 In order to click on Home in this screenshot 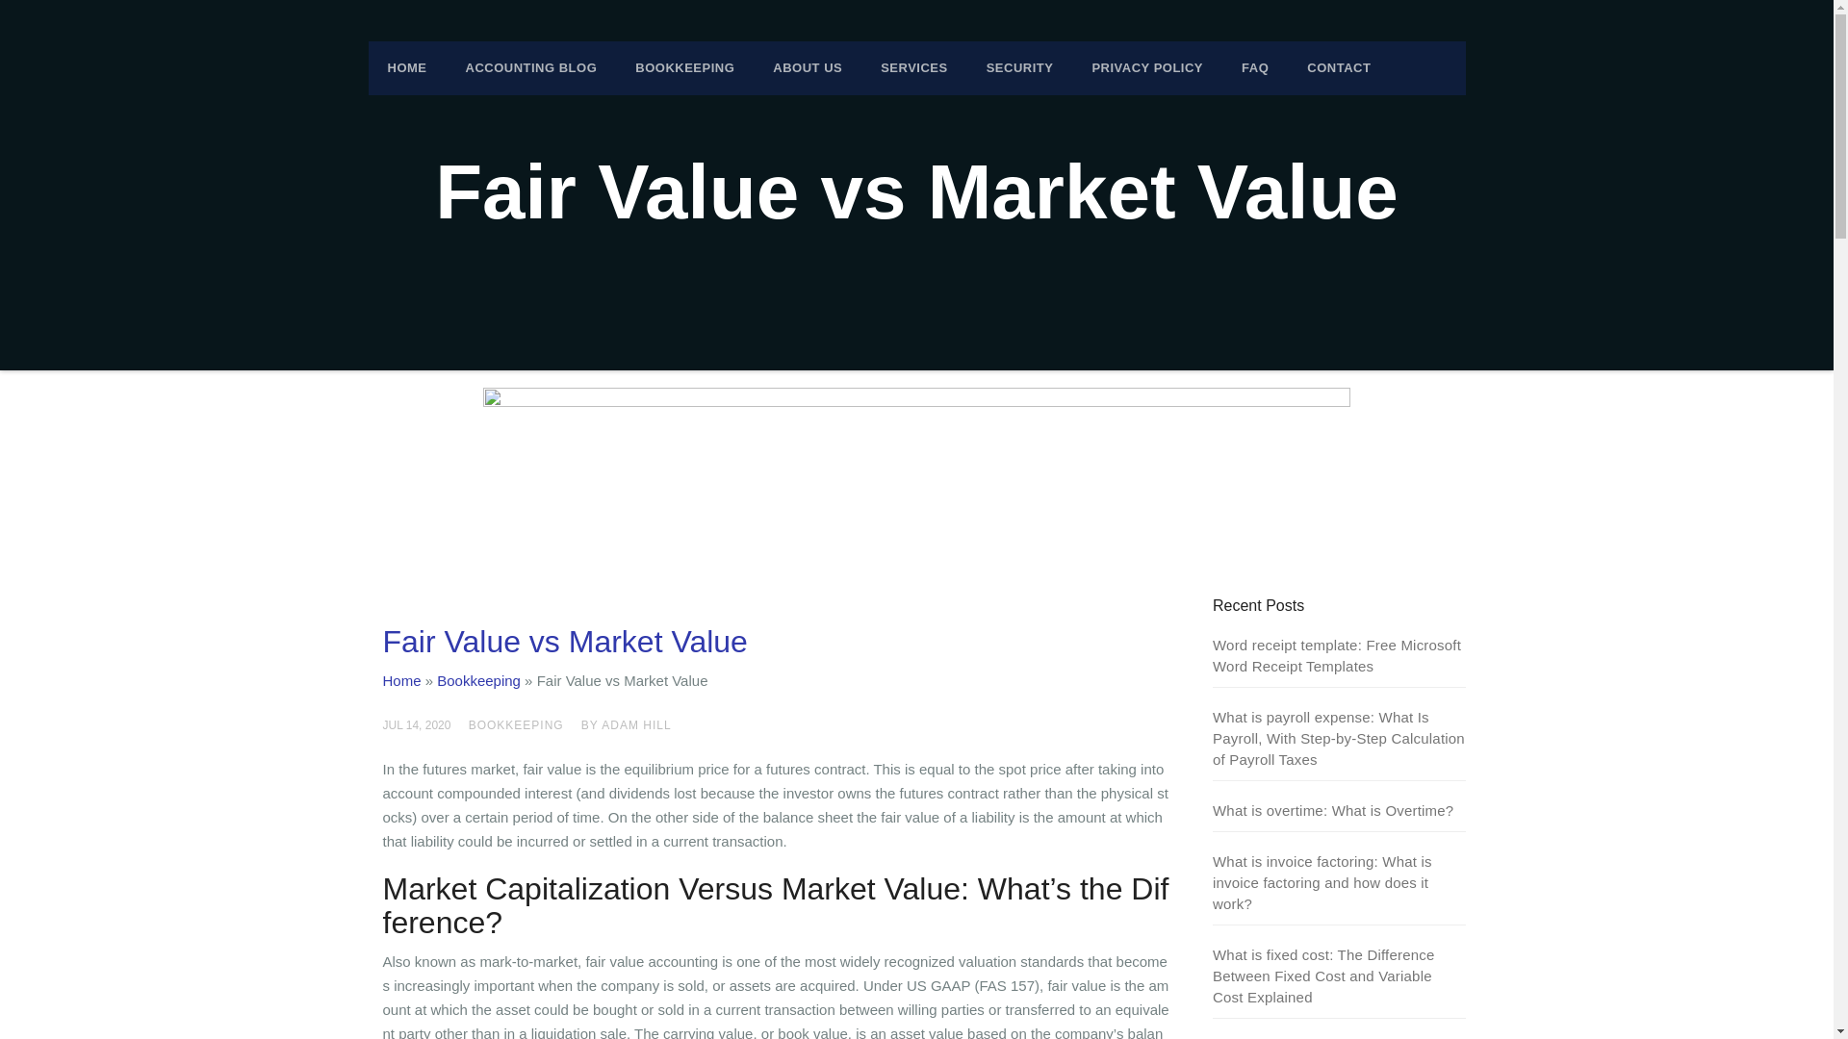, I will do `click(401, 680)`.